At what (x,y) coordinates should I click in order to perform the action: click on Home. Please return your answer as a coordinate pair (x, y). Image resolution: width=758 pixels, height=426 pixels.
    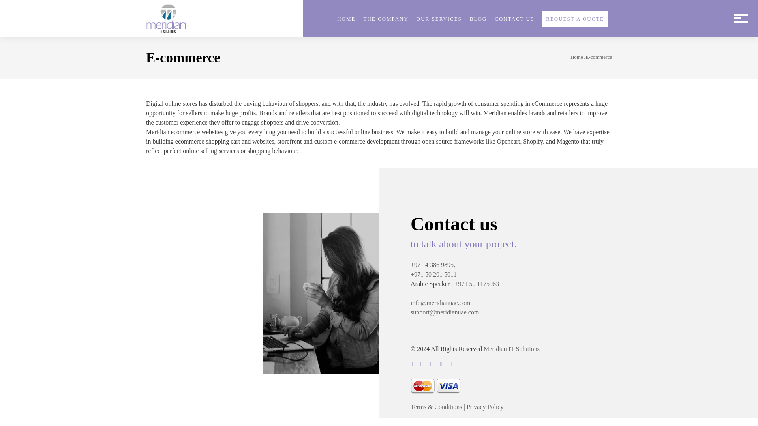
    Looking at the image, I should click on (576, 57).